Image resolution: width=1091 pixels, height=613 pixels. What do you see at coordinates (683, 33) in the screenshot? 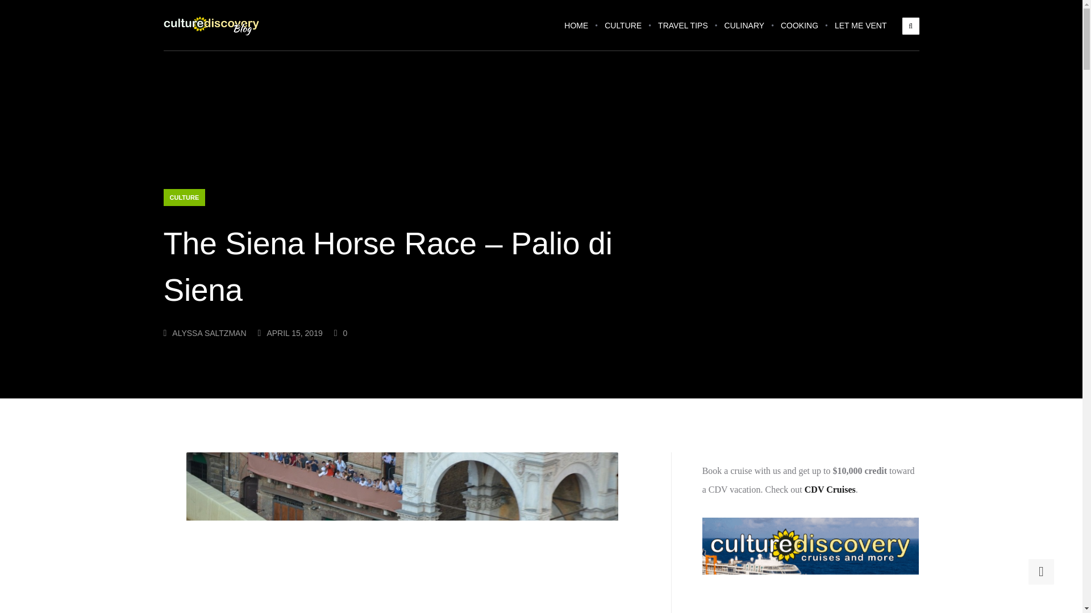
I see `TRAVEL TIPS` at bounding box center [683, 33].